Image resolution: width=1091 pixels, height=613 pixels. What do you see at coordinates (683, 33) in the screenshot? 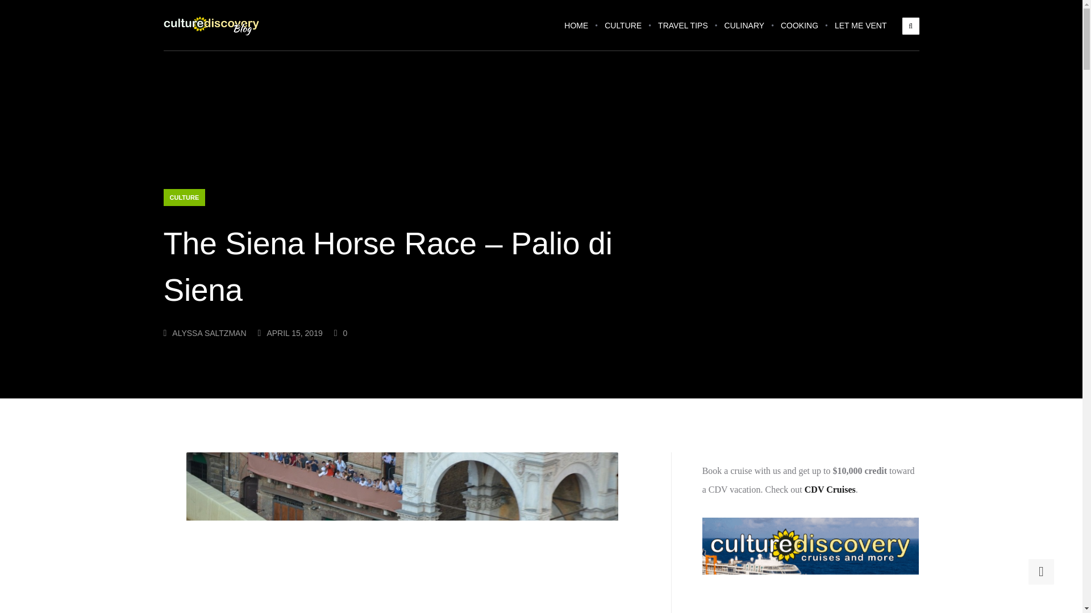
I see `TRAVEL TIPS` at bounding box center [683, 33].